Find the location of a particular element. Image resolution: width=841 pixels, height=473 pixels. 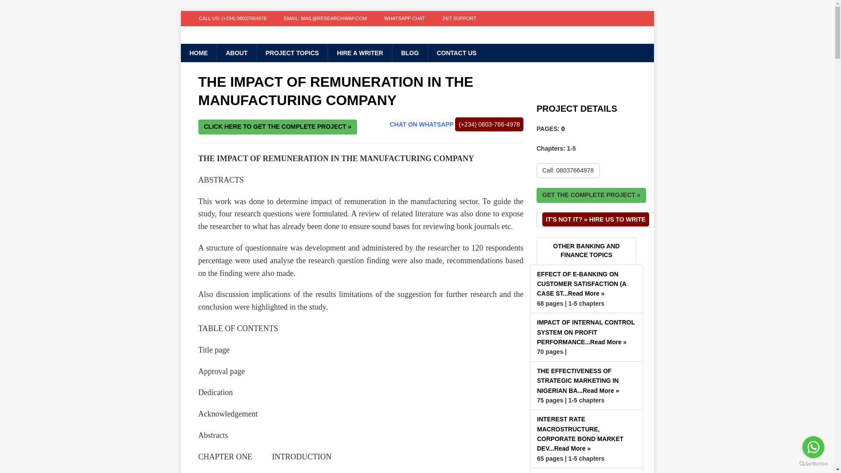

WHATSAPP CHAT is located at coordinates (404, 18).